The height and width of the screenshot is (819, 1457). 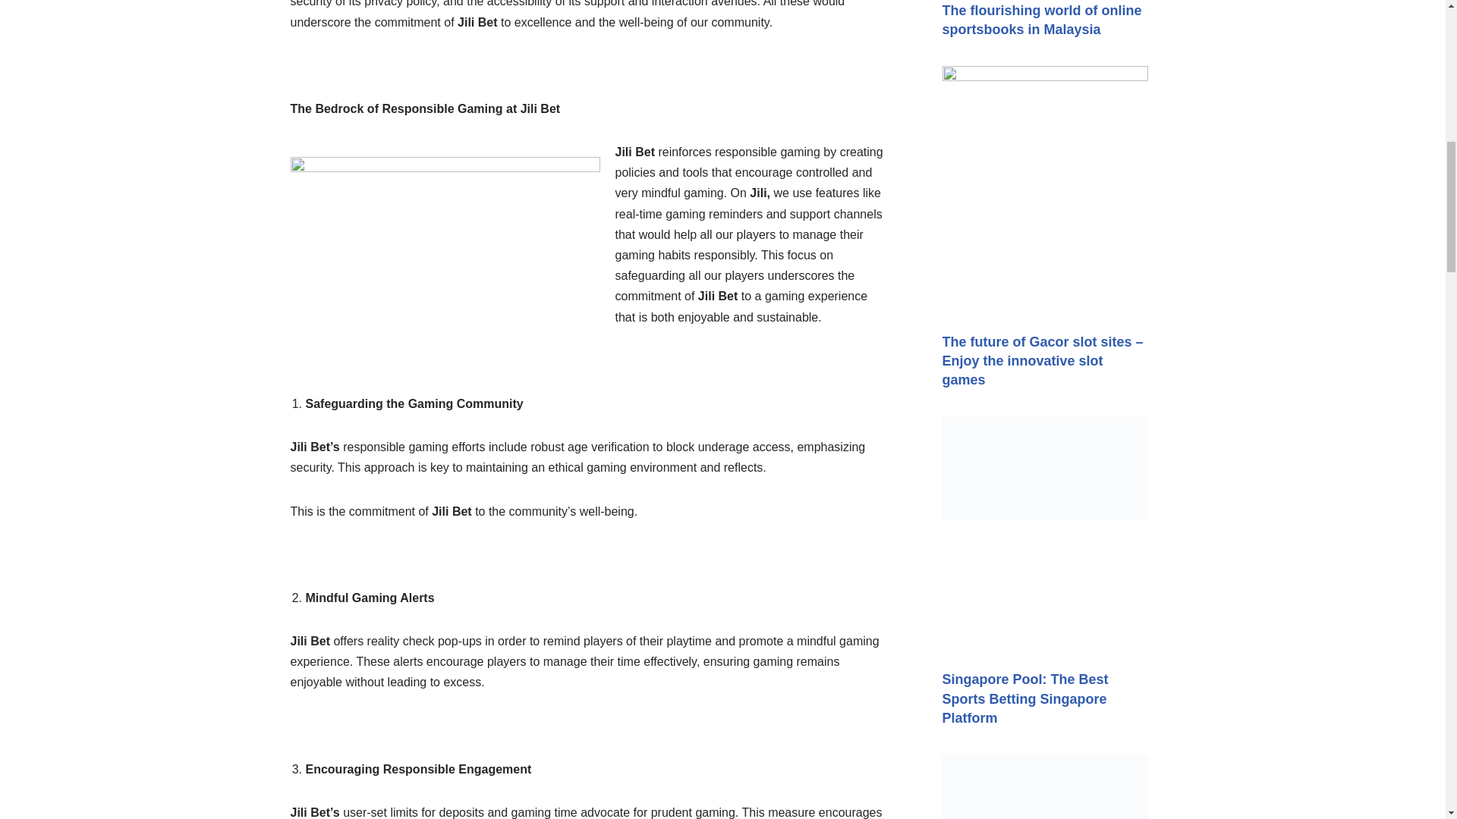 I want to click on The flourishing world of online sportsbooks in Malaysia, so click(x=1043, y=20).